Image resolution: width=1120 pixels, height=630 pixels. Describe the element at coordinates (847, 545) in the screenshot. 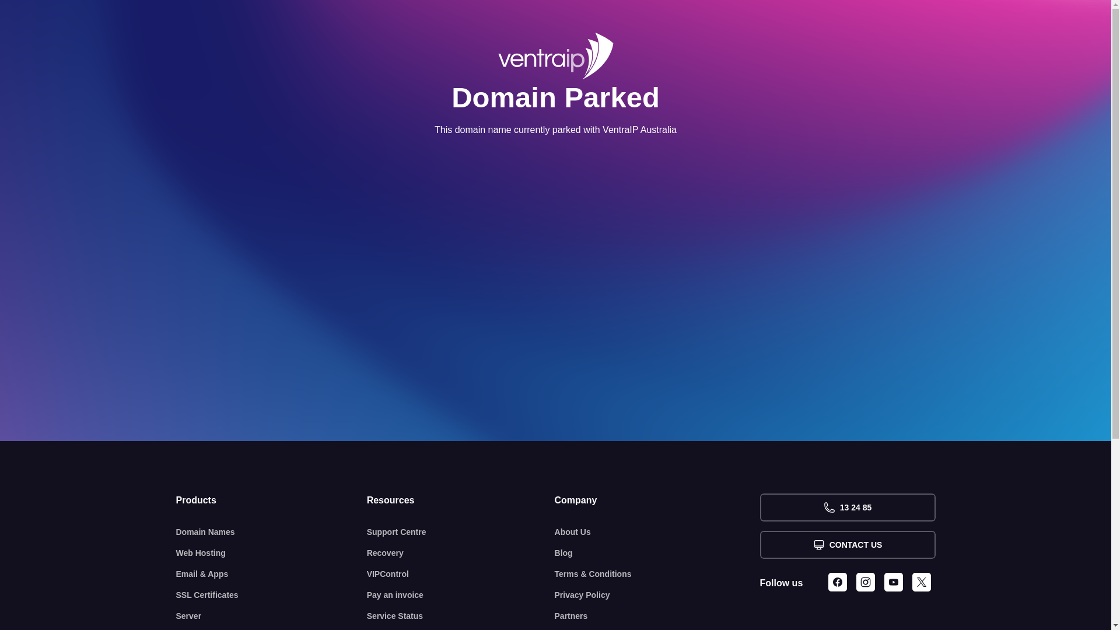

I see `CONTACT US` at that location.